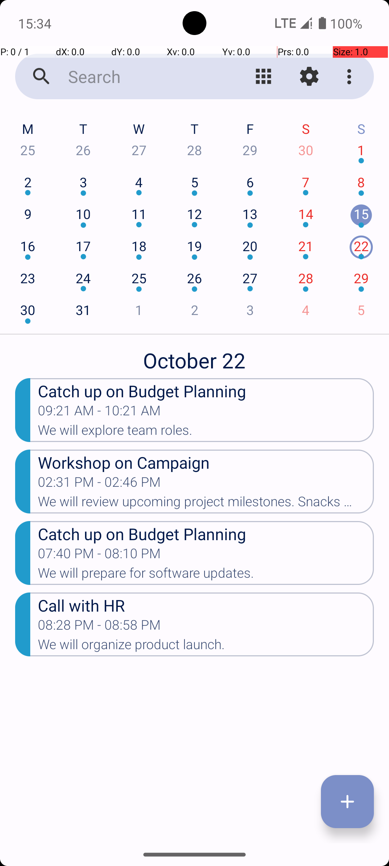 Image resolution: width=389 pixels, height=866 pixels. I want to click on We will organize product launch., so click(206, 647).